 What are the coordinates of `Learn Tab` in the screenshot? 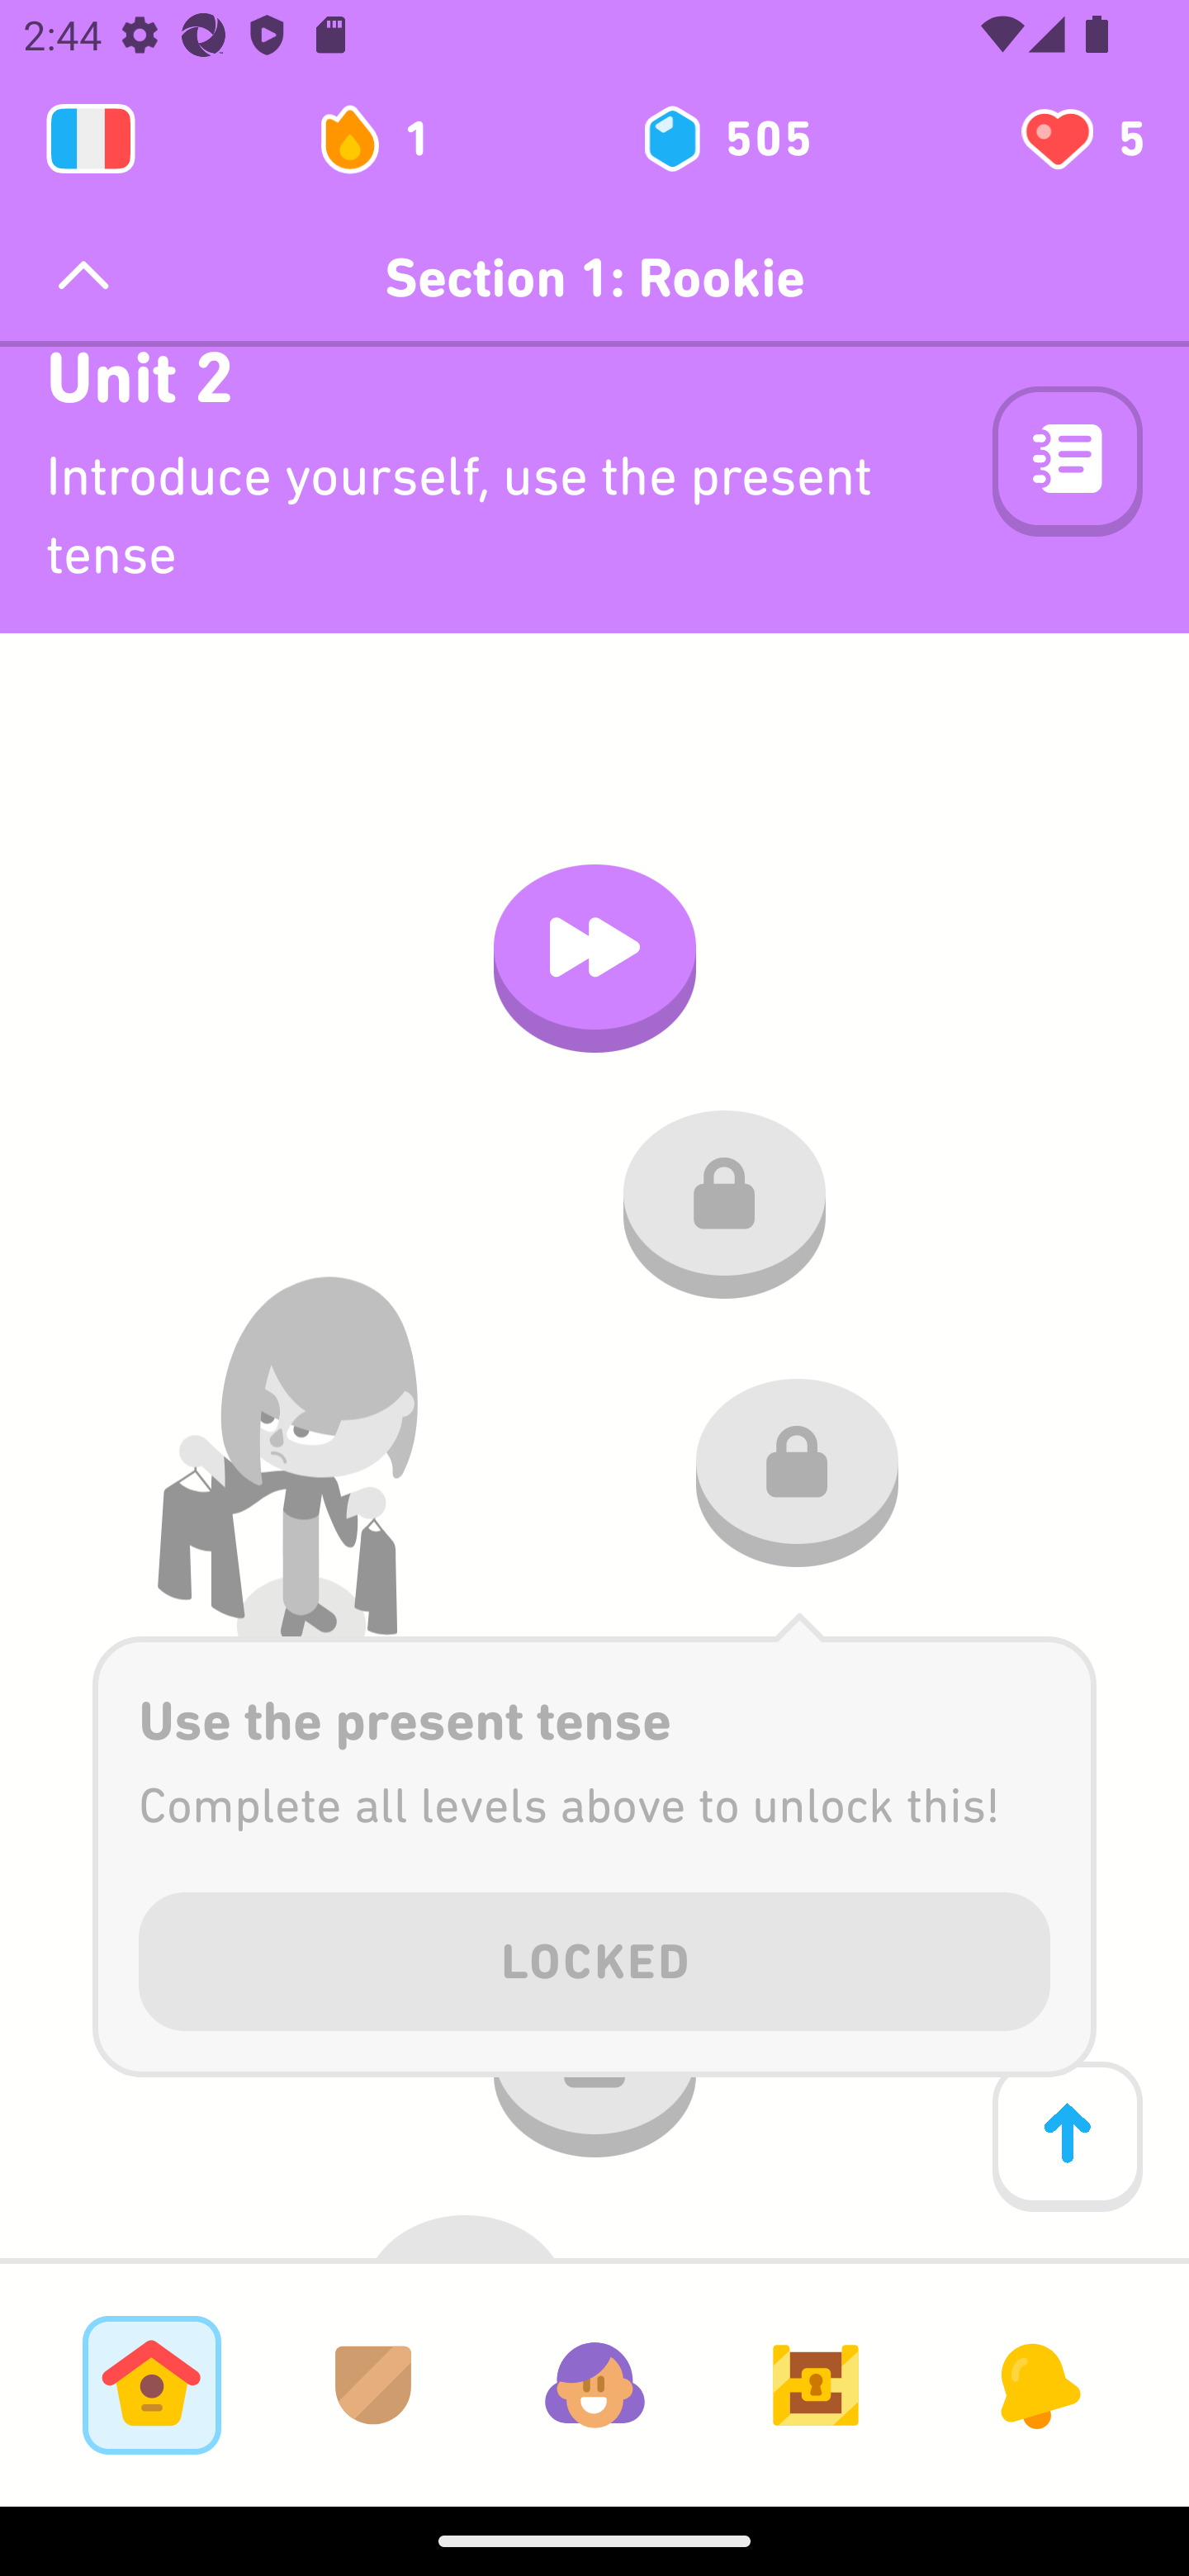 It's located at (151, 2384).